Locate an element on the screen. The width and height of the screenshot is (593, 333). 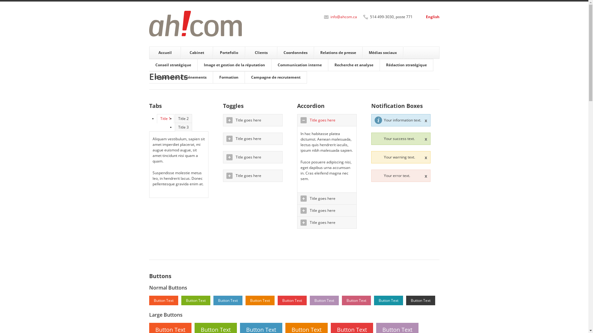
Title 3 is located at coordinates (183, 127).